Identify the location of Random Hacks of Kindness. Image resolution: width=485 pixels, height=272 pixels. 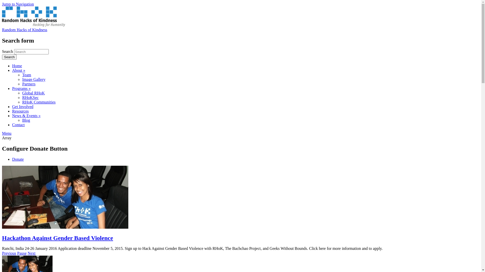
(25, 30).